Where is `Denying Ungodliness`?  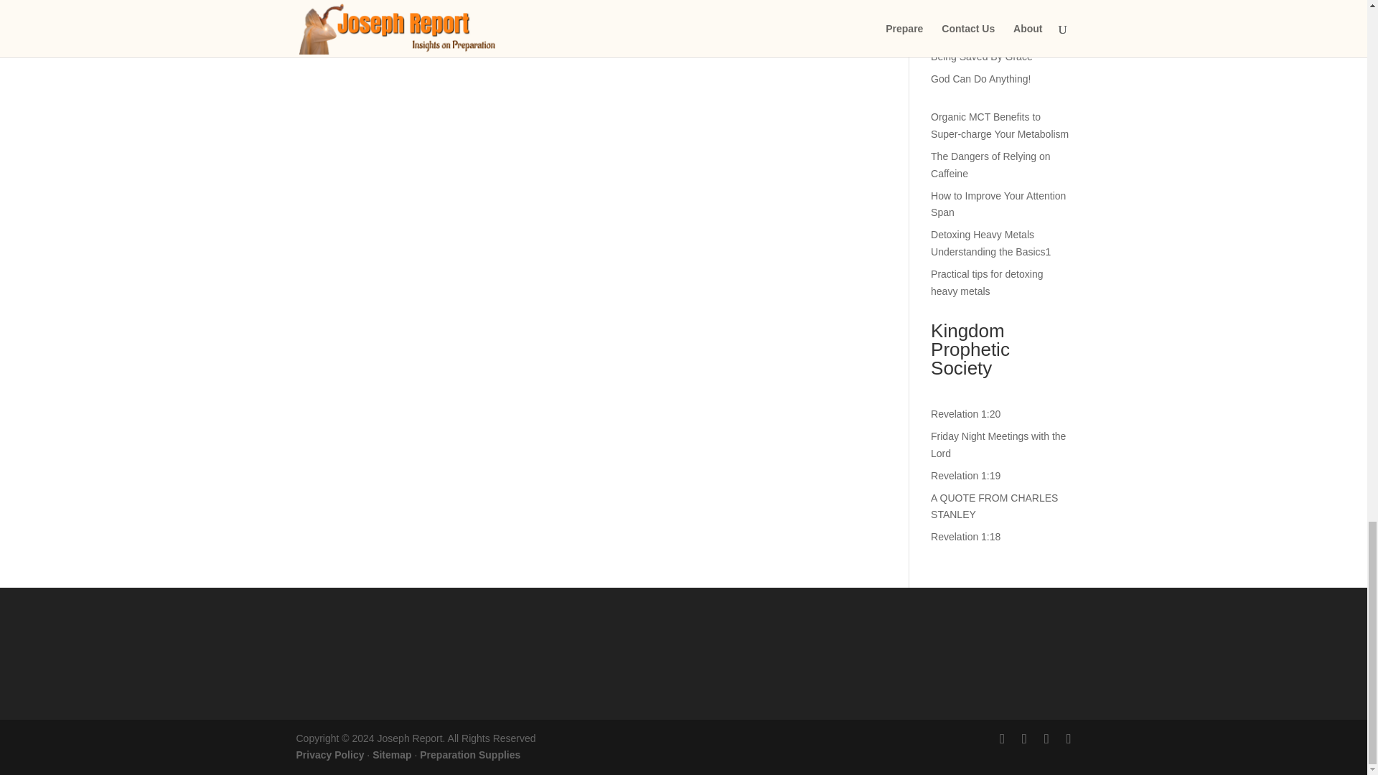 Denying Ungodliness is located at coordinates (978, 34).